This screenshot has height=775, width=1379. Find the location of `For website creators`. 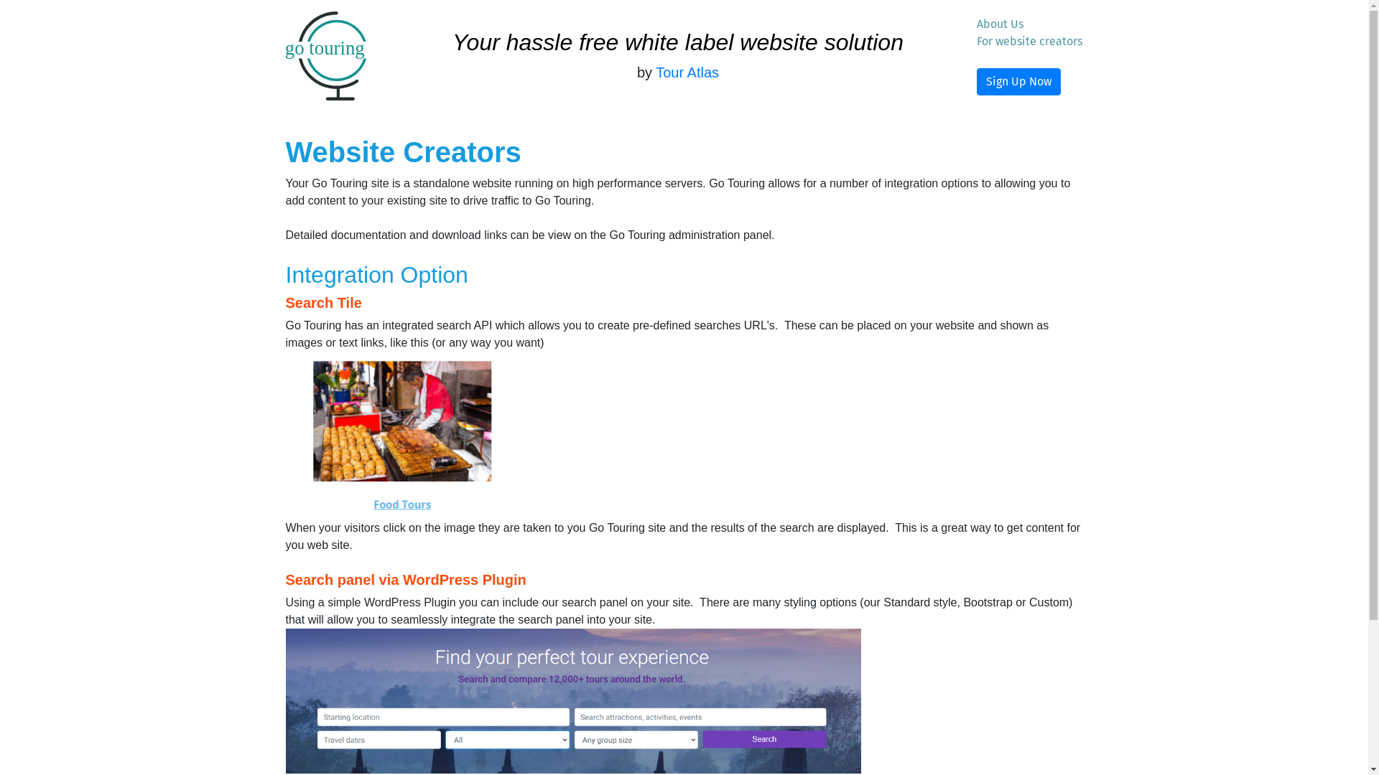

For website creators is located at coordinates (1030, 42).